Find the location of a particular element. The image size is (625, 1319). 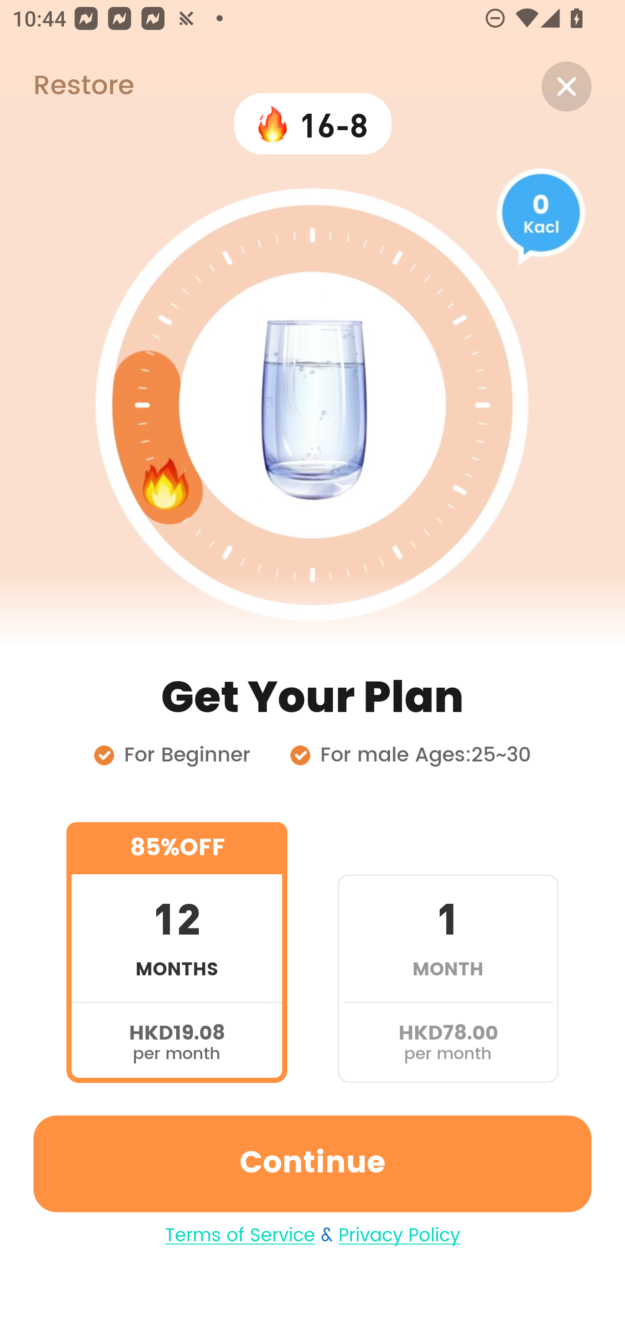

Restore is located at coordinates (67, 86).